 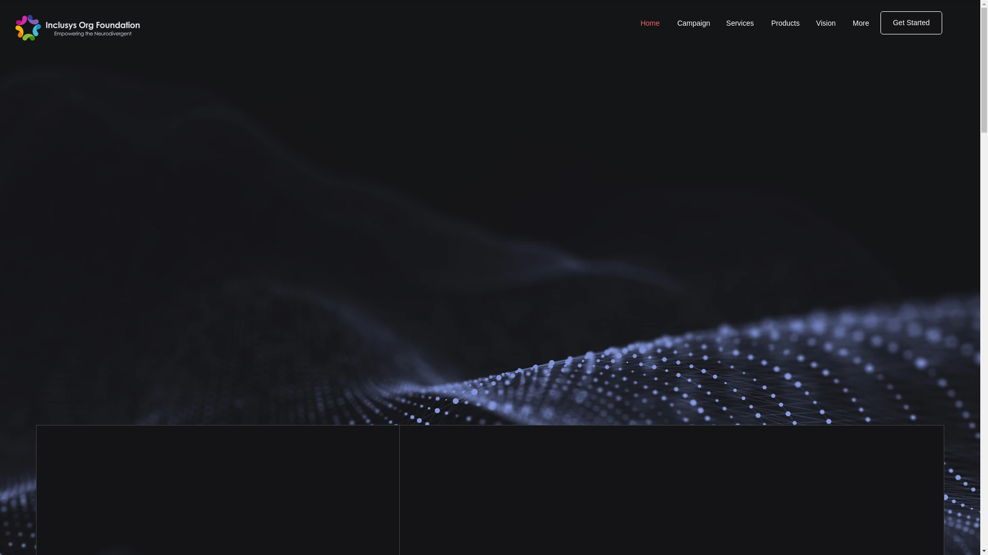 I want to click on Inclusys Logo.png, so click(x=78, y=28).